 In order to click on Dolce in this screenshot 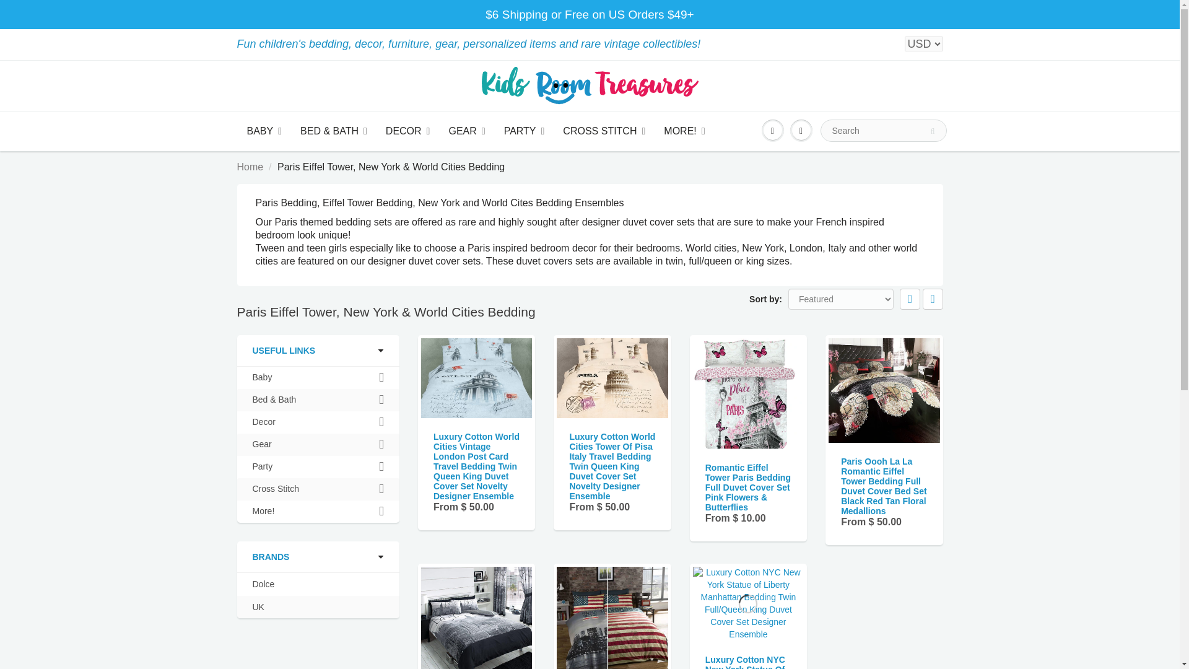, I will do `click(263, 584)`.